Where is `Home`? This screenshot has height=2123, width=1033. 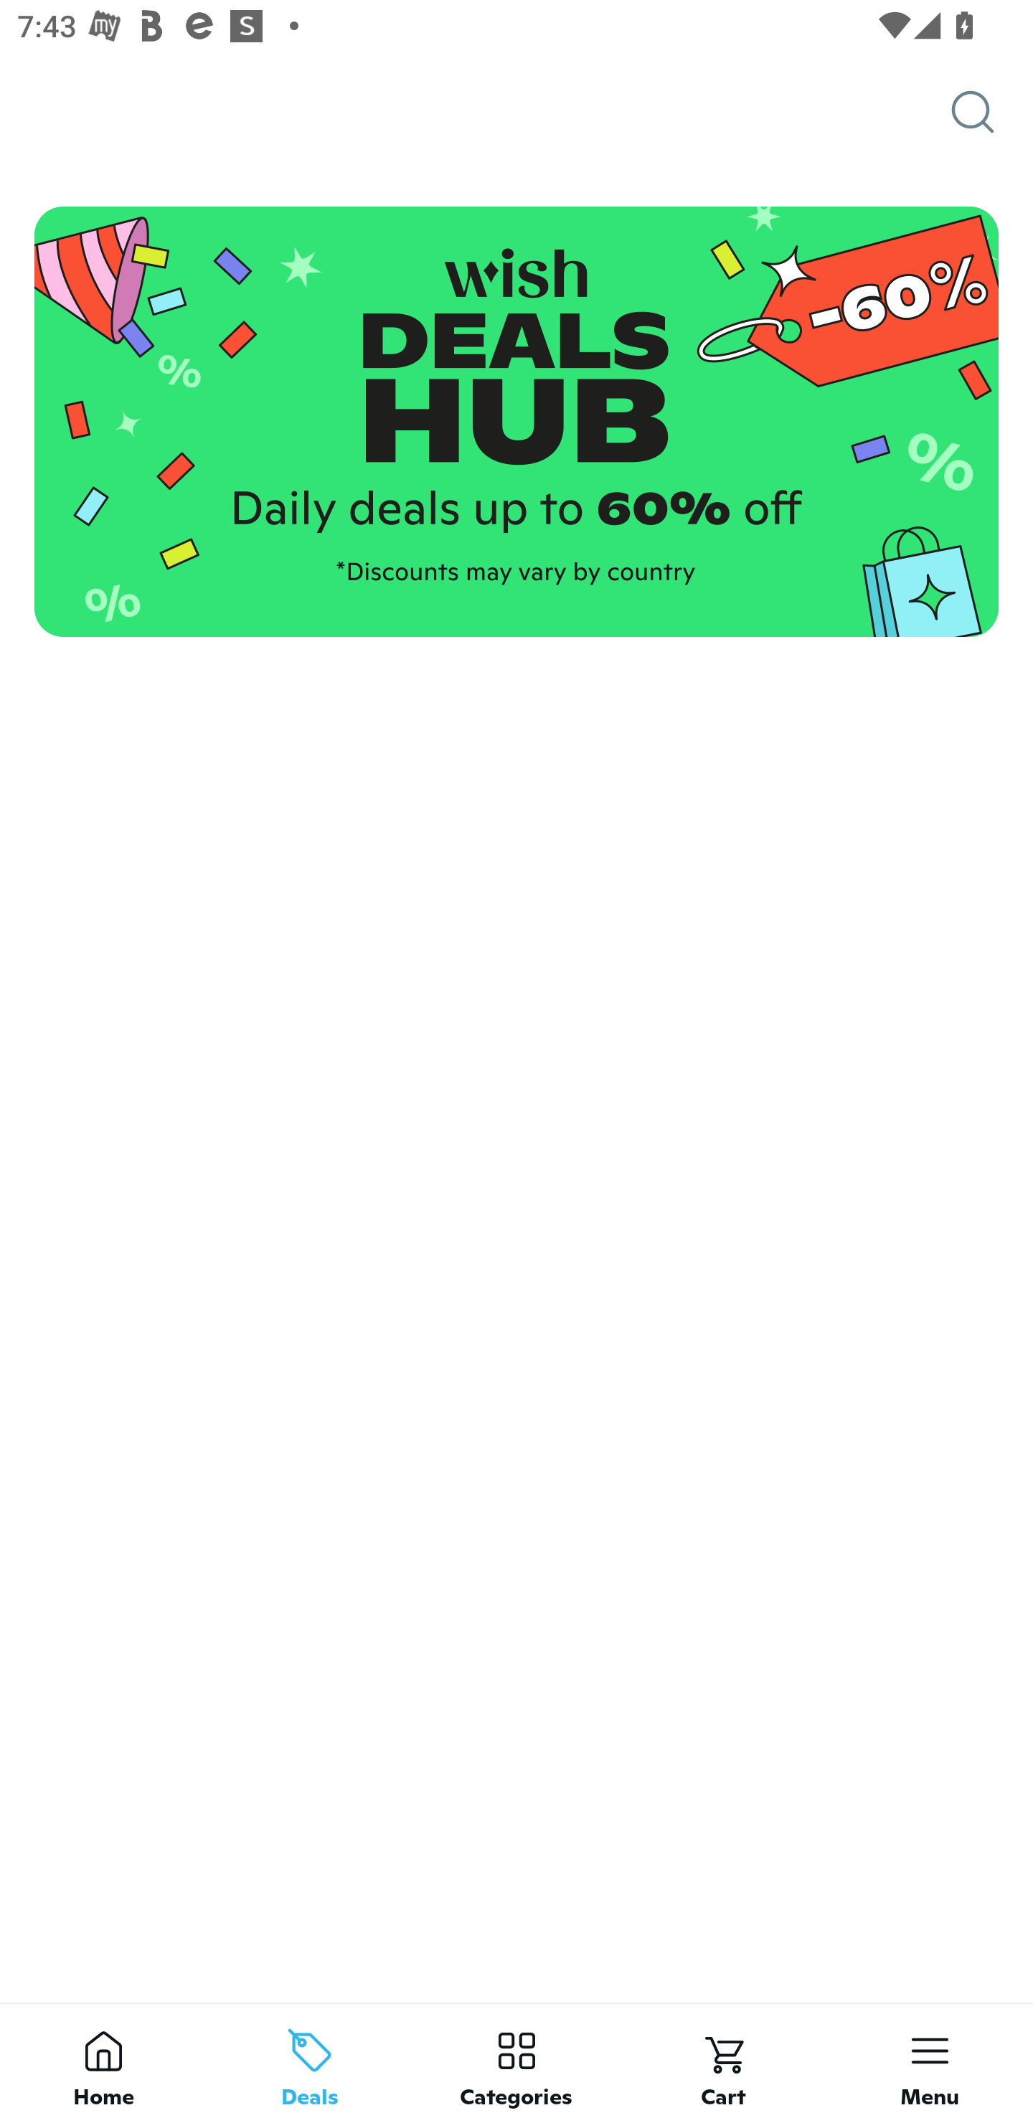 Home is located at coordinates (103, 2063).